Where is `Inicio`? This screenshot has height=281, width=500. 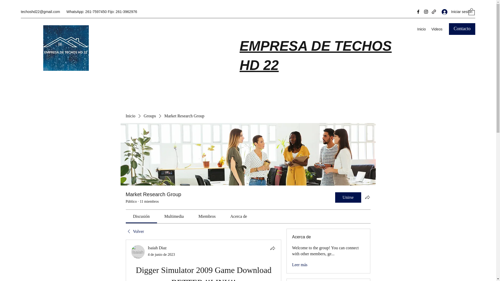
Inicio is located at coordinates (130, 116).